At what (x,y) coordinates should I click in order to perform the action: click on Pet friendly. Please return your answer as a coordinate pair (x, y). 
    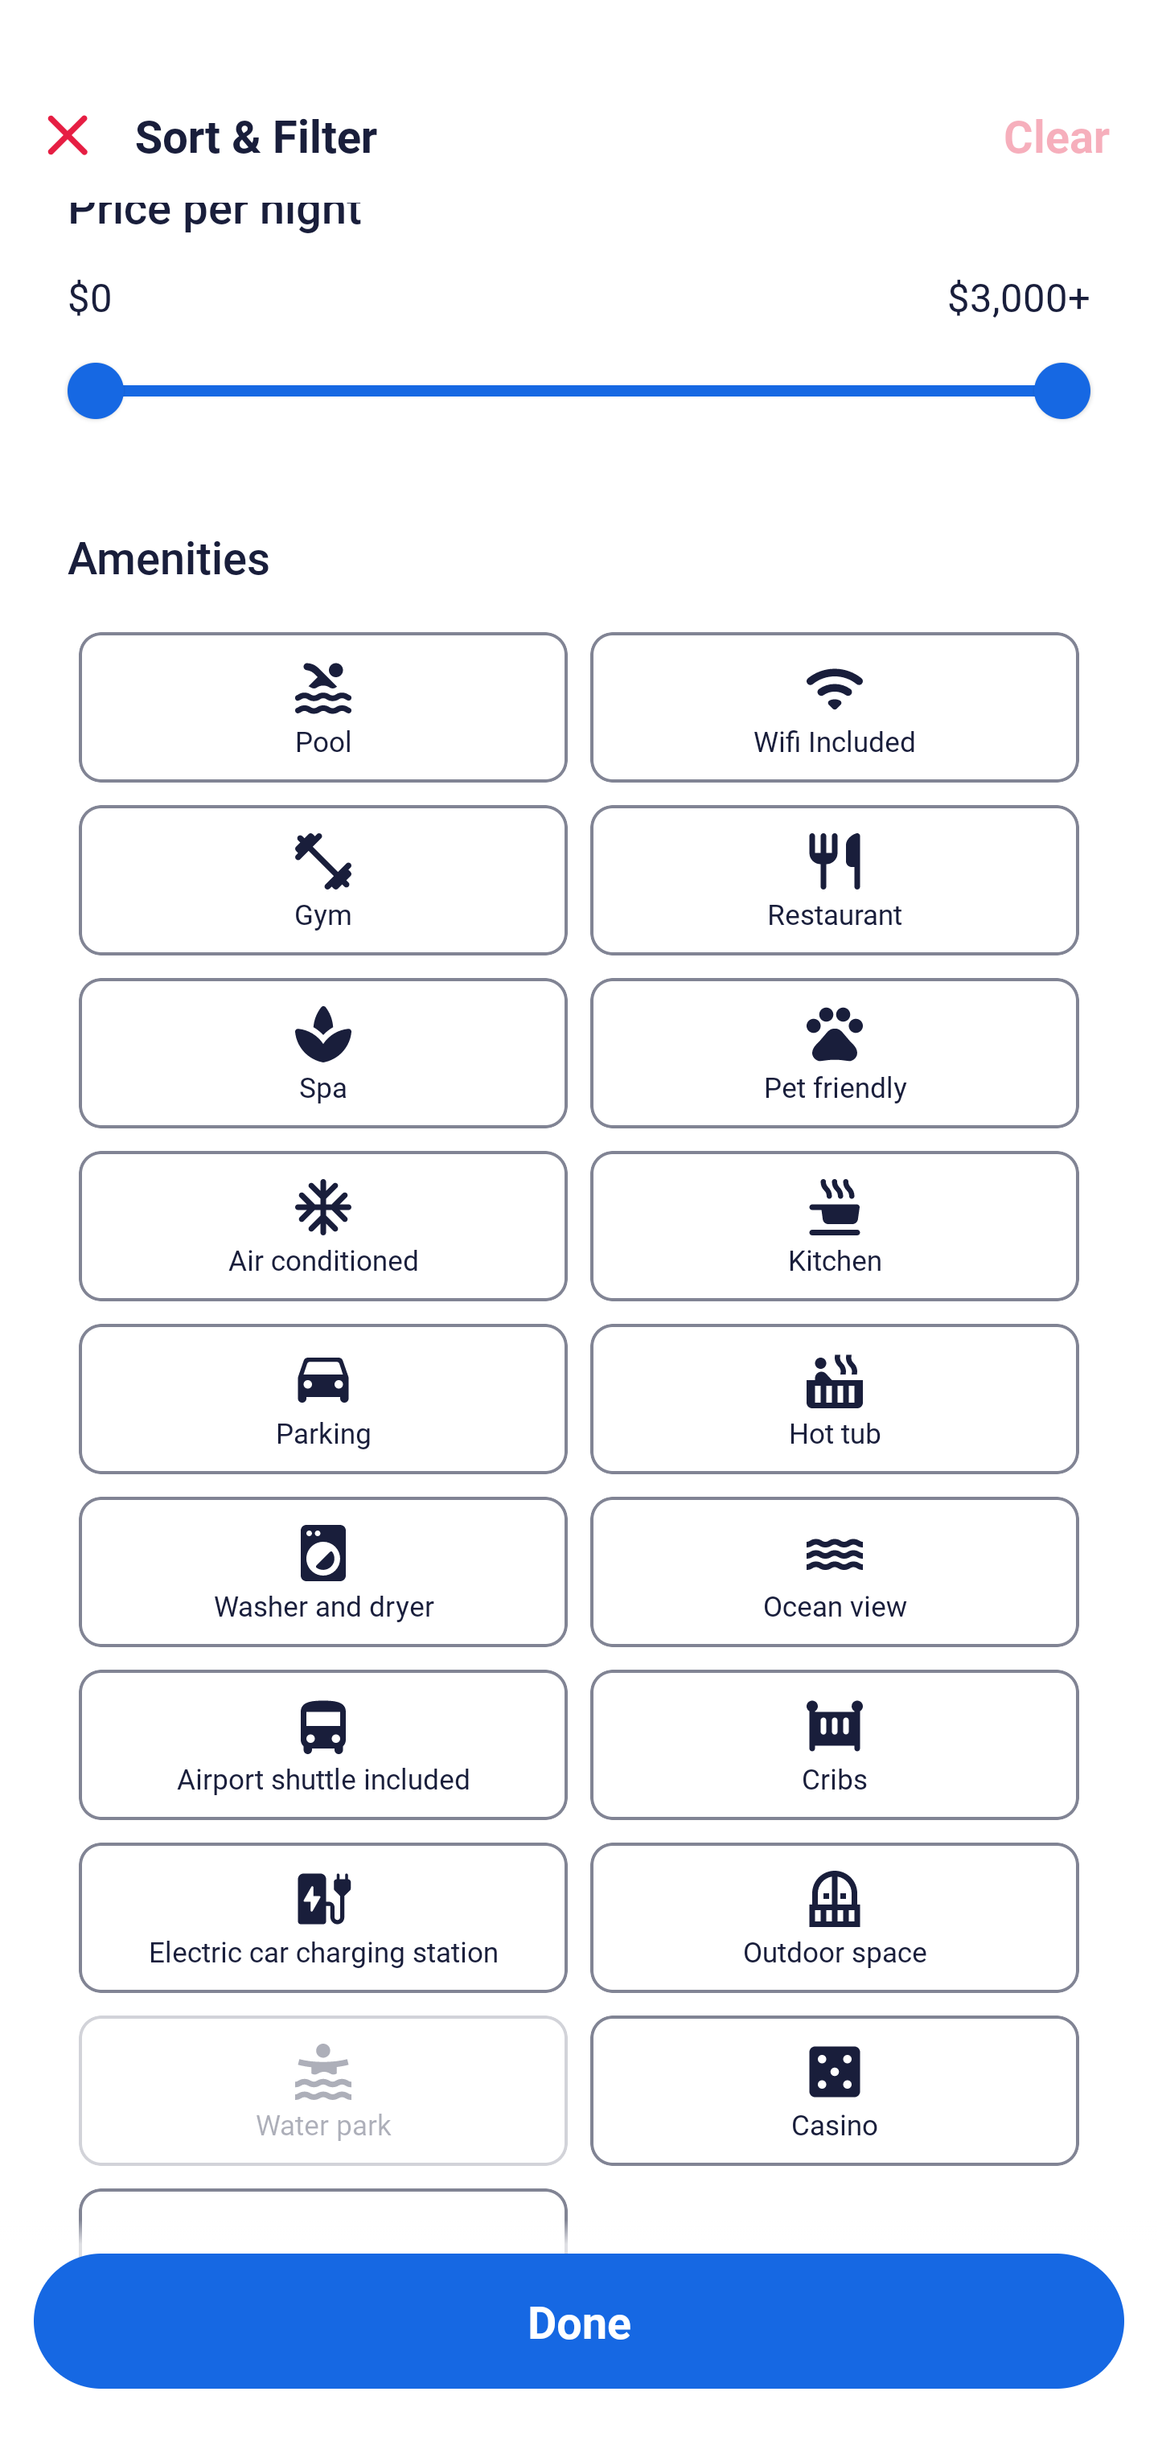
    Looking at the image, I should click on (835, 1054).